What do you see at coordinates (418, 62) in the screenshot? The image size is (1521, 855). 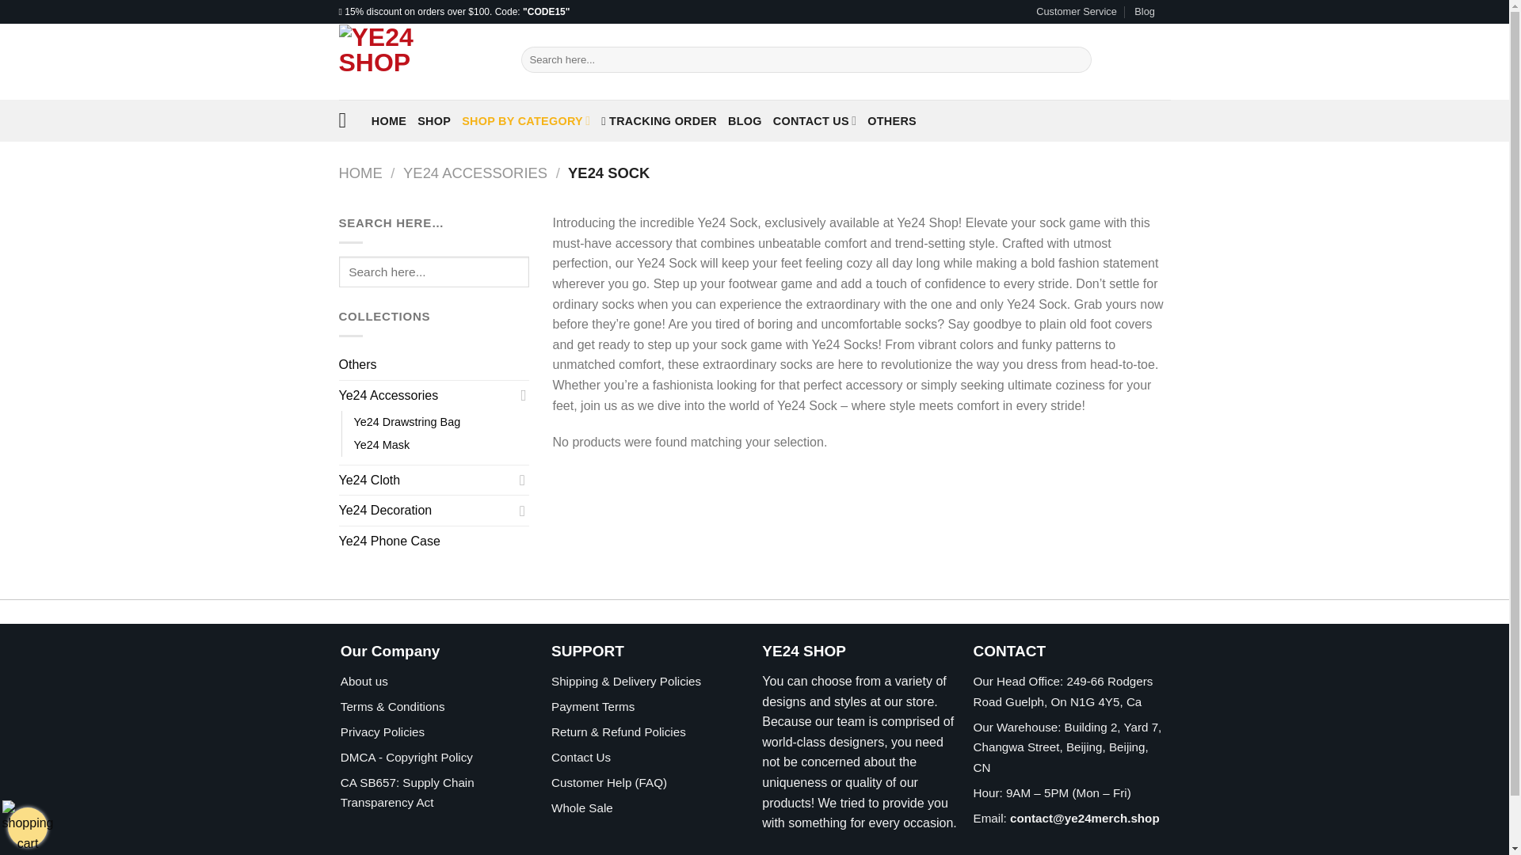 I see `Ye24 Shop - Official Ye24 Merchandise Store` at bounding box center [418, 62].